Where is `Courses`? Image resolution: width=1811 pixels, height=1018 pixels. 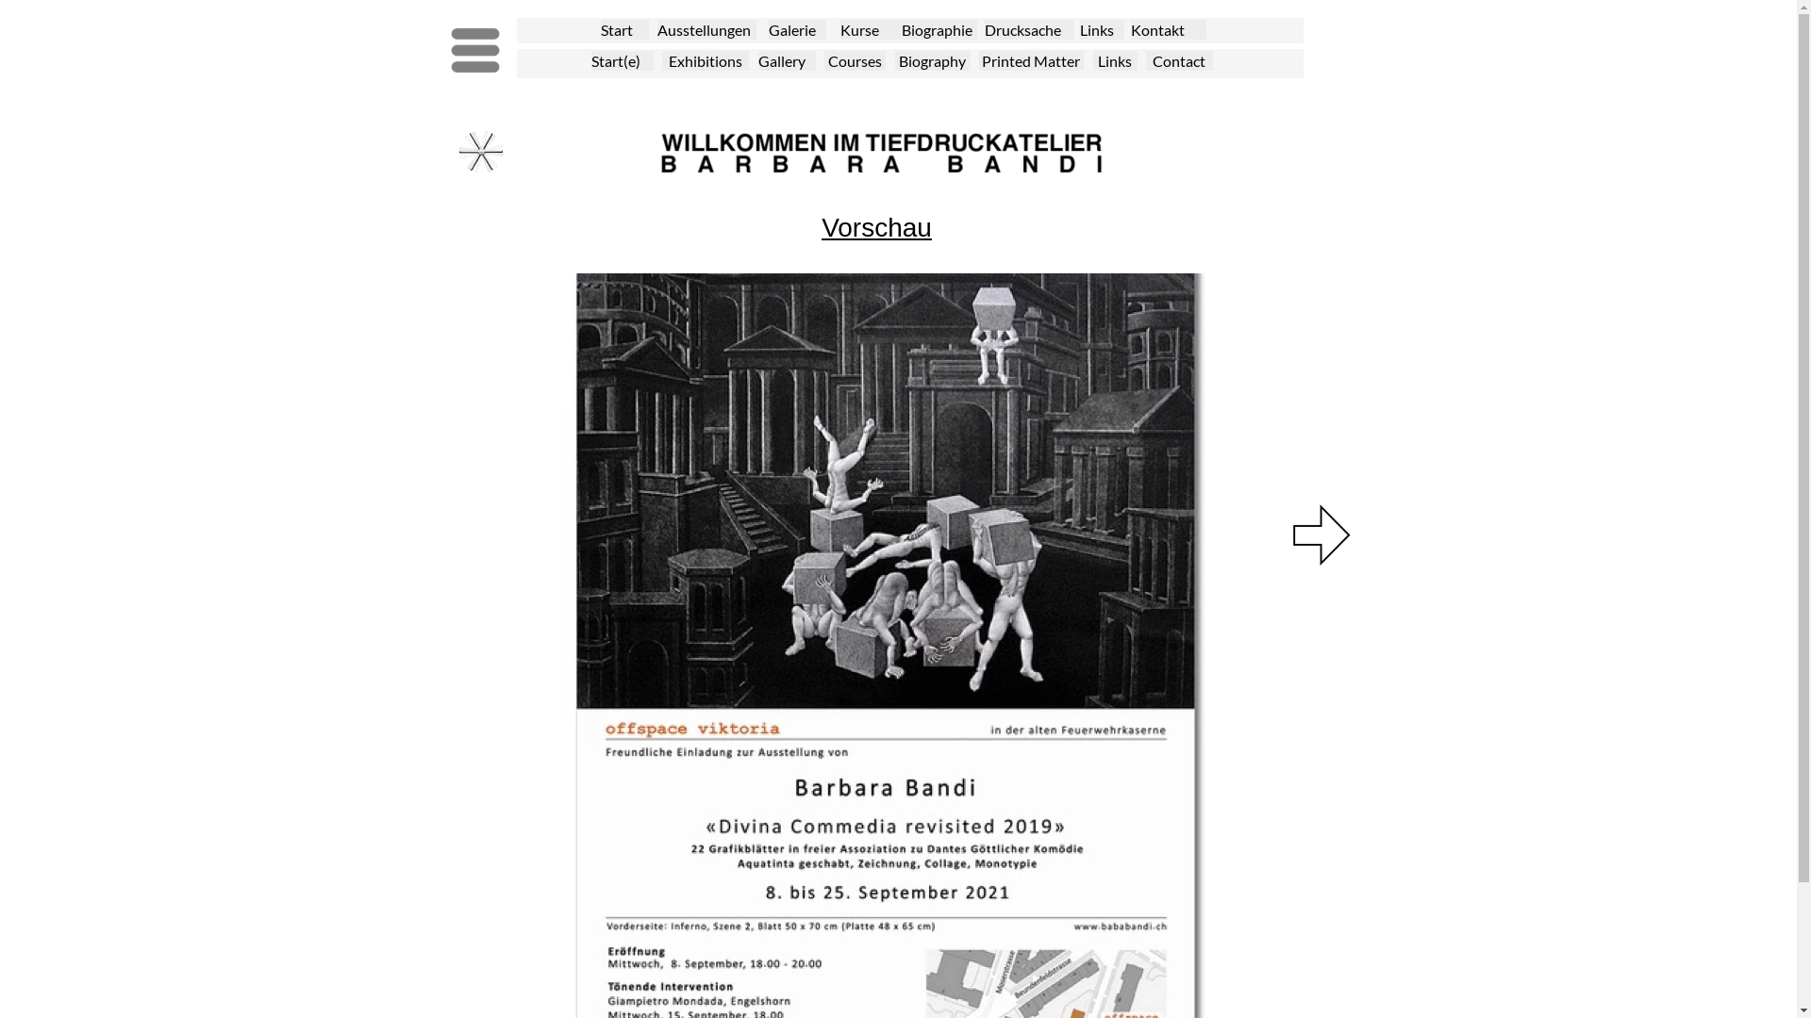
Courses is located at coordinates (855, 62).